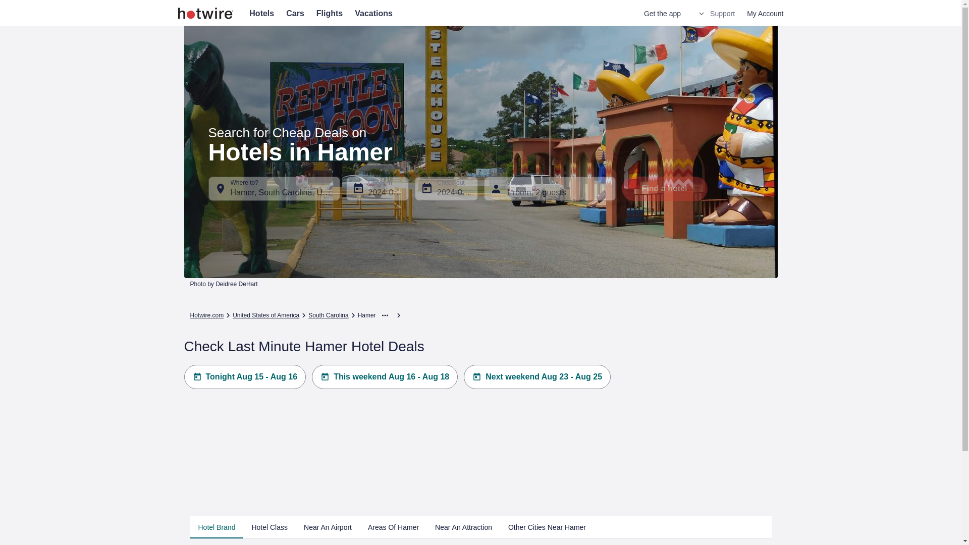 This screenshot has height=545, width=969. Describe the element at coordinates (446, 189) in the screenshot. I see `2024-08-16` at that location.